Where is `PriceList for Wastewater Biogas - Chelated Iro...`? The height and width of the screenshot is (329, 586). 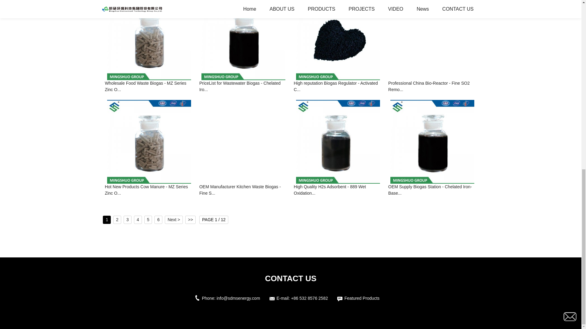 PriceList for Wastewater Biogas - Chelated Iro... is located at coordinates (243, 87).